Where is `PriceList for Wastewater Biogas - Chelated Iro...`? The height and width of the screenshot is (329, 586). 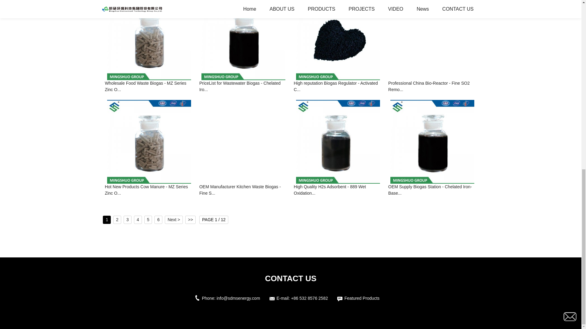 PriceList for Wastewater Biogas - Chelated Iro... is located at coordinates (243, 87).